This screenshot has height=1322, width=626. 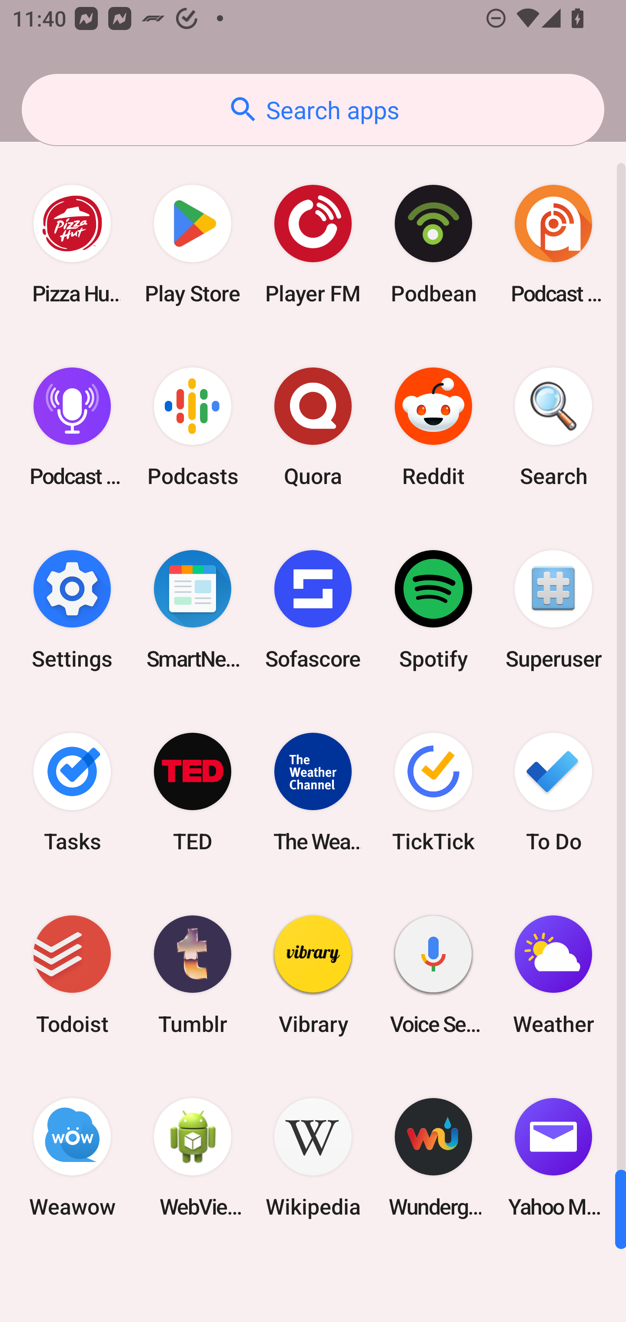 I want to click on Voice Search, so click(x=433, y=975).